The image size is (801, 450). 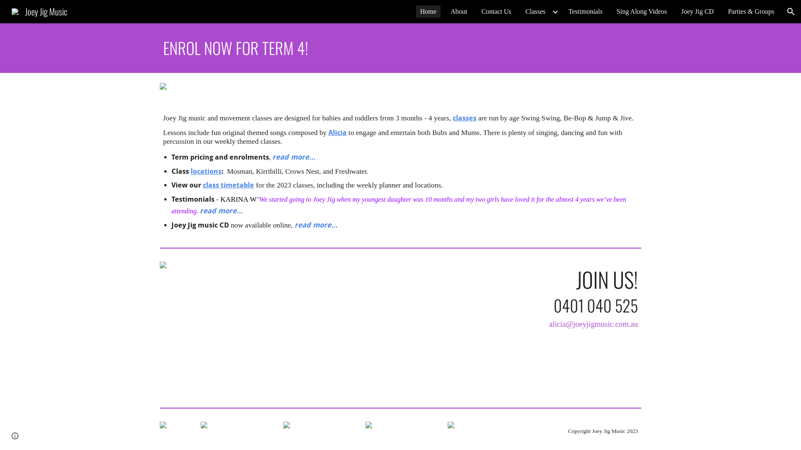 What do you see at coordinates (313, 225) in the screenshot?
I see `read more` at bounding box center [313, 225].